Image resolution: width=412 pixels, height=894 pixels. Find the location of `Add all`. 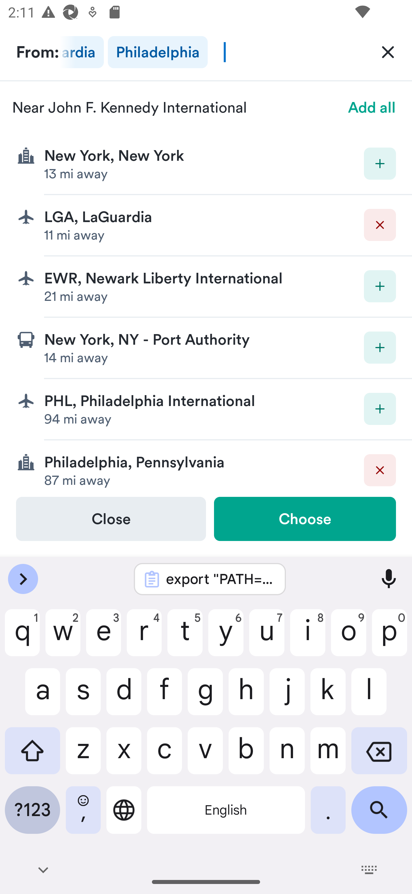

Add all is located at coordinates (372, 107).